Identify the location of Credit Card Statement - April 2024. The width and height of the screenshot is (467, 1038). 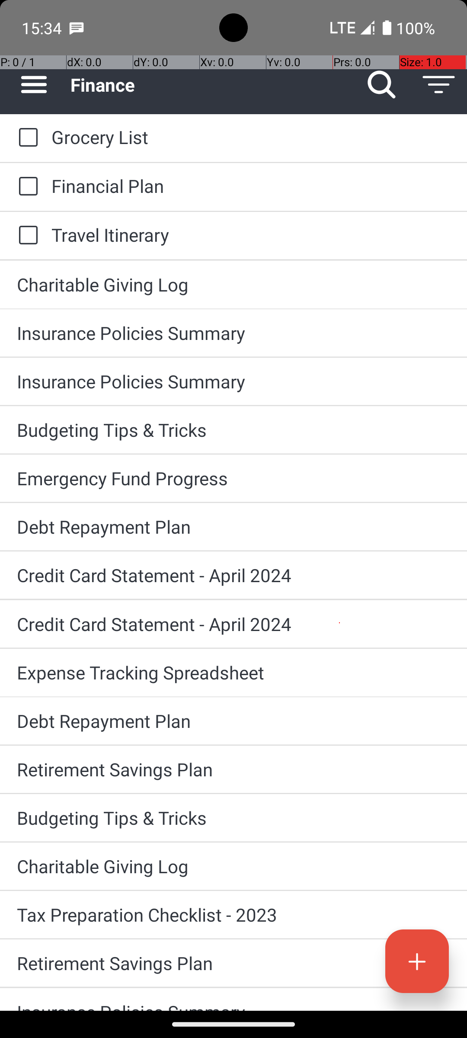
(233, 575).